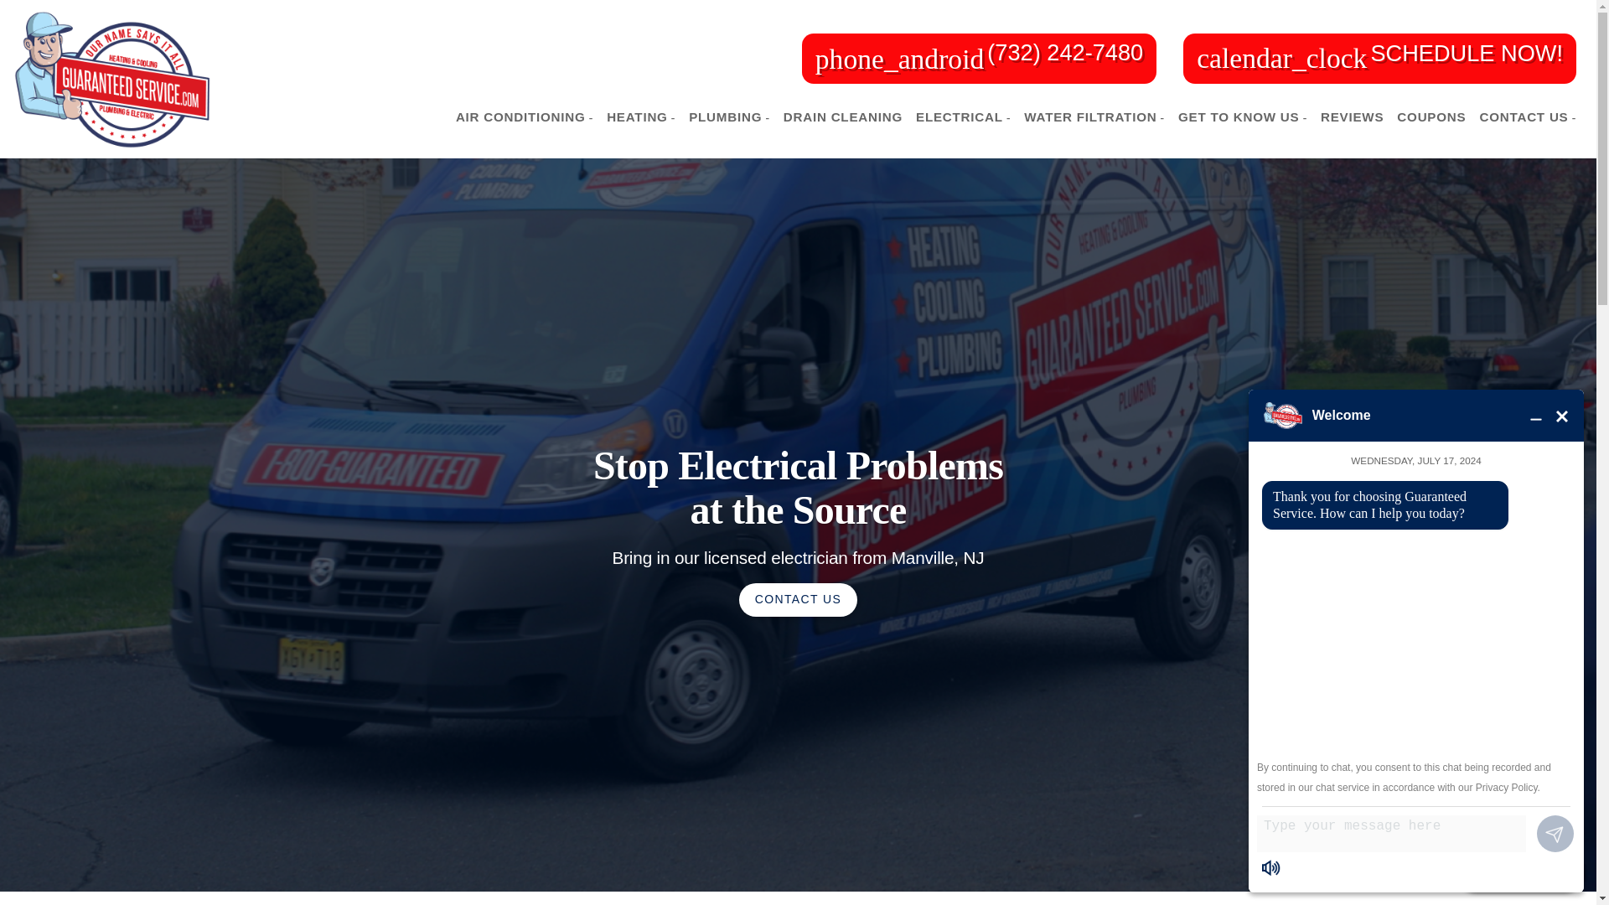  What do you see at coordinates (962, 117) in the screenshot?
I see `ELECTRICAL` at bounding box center [962, 117].